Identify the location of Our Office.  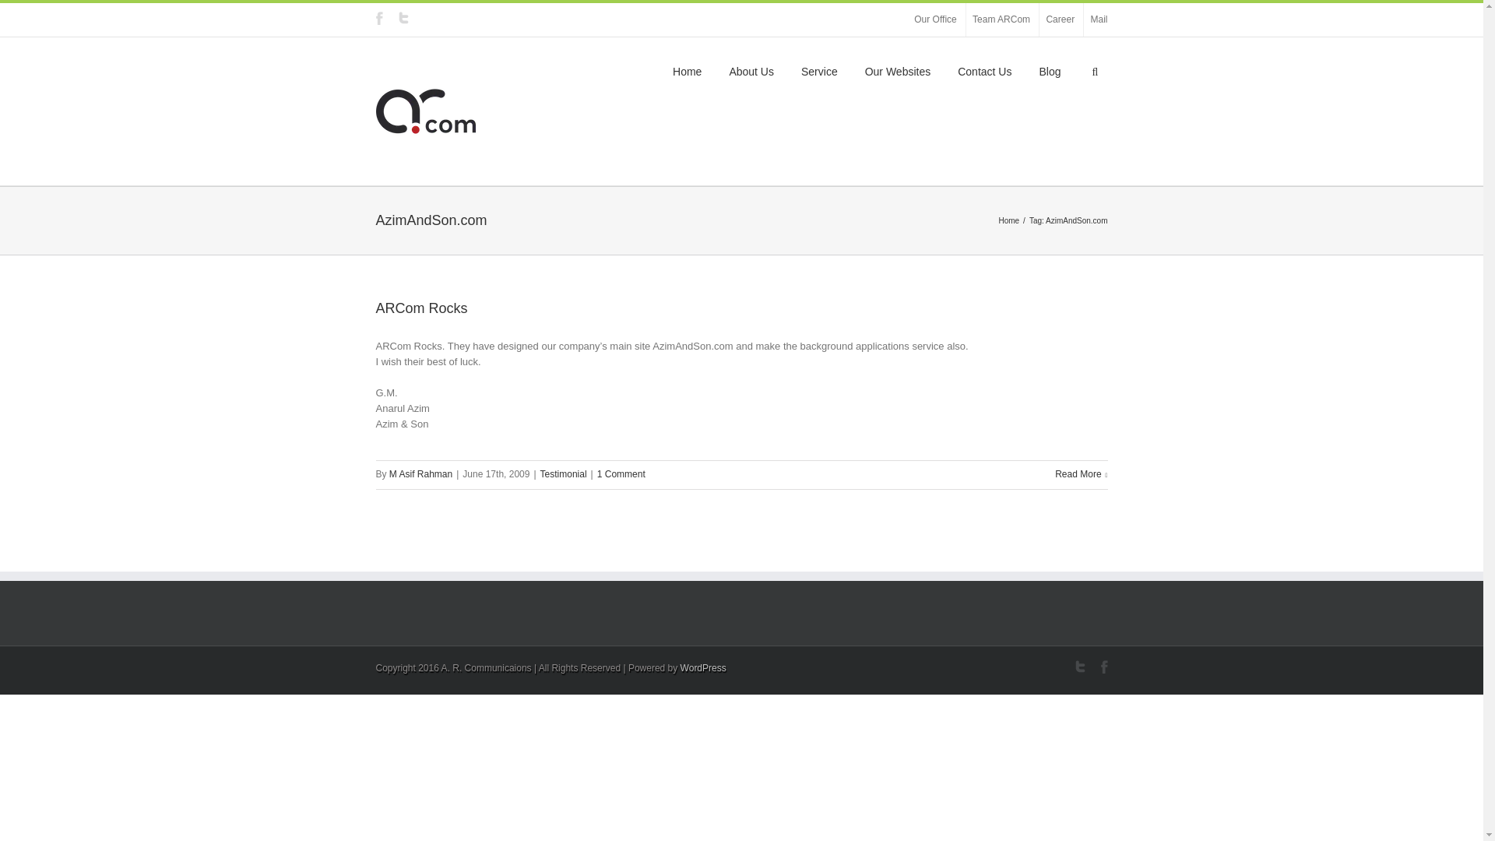
(935, 19).